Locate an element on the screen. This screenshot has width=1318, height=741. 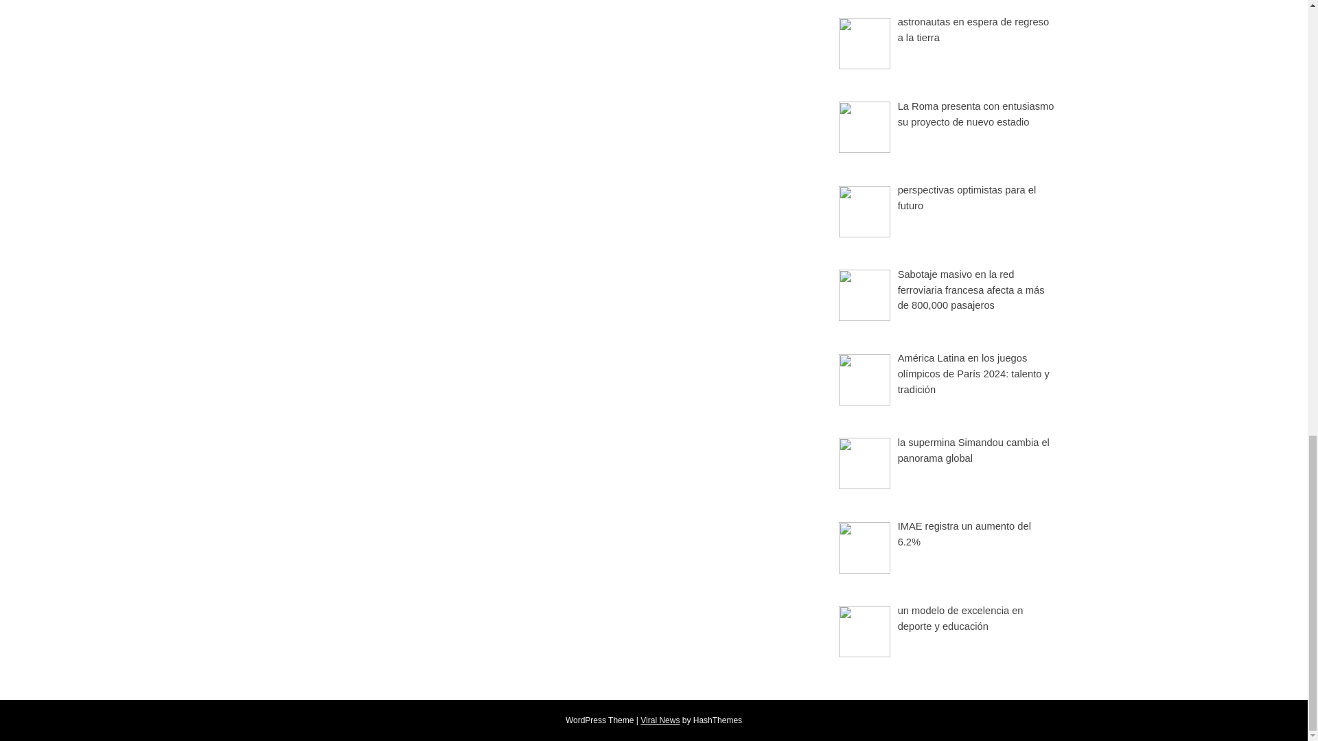
La Roma presenta con entusiasmo su proyecto de nuevo estadio is located at coordinates (976, 114).